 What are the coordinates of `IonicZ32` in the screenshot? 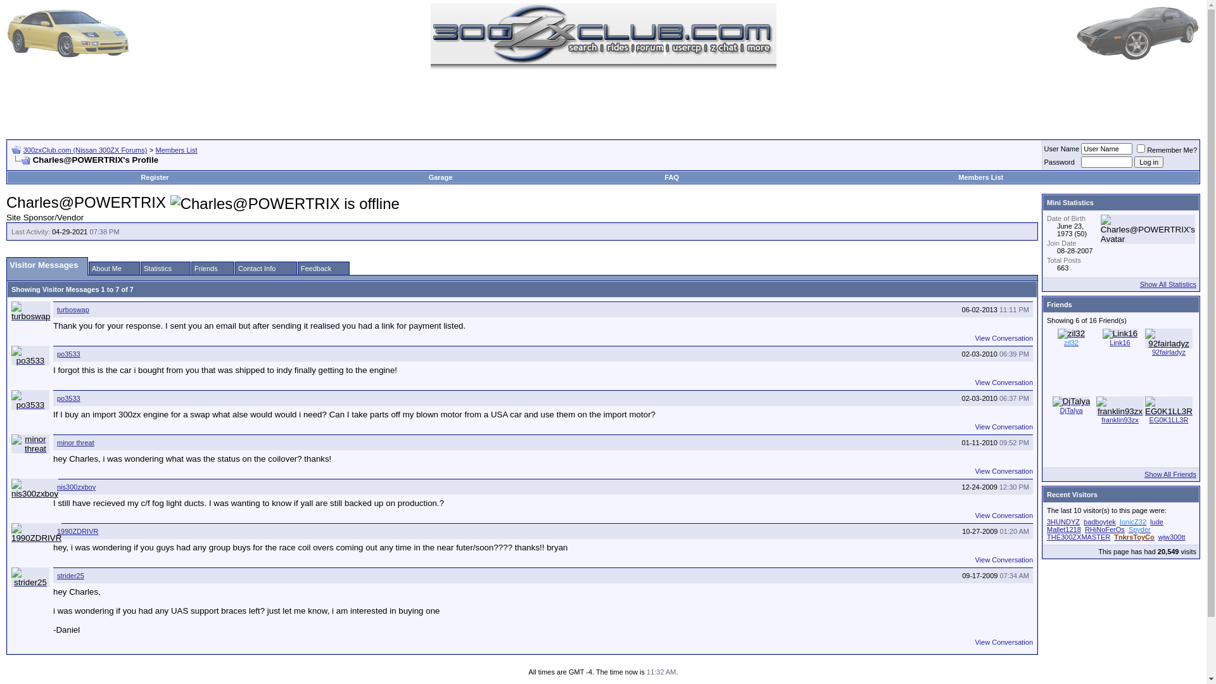 It's located at (1133, 522).